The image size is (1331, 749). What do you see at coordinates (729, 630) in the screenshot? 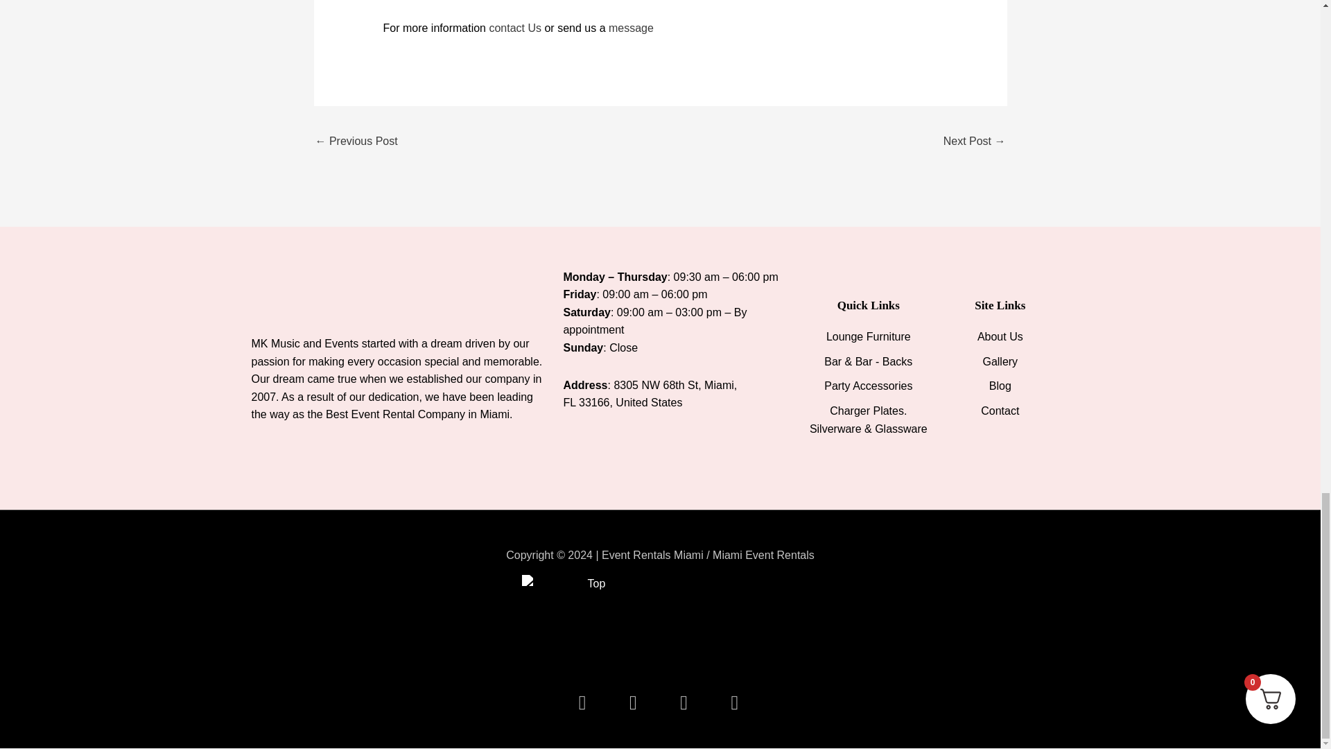
I see `WhatsApp Image 2024-05-14 at 19.05.15` at bounding box center [729, 630].